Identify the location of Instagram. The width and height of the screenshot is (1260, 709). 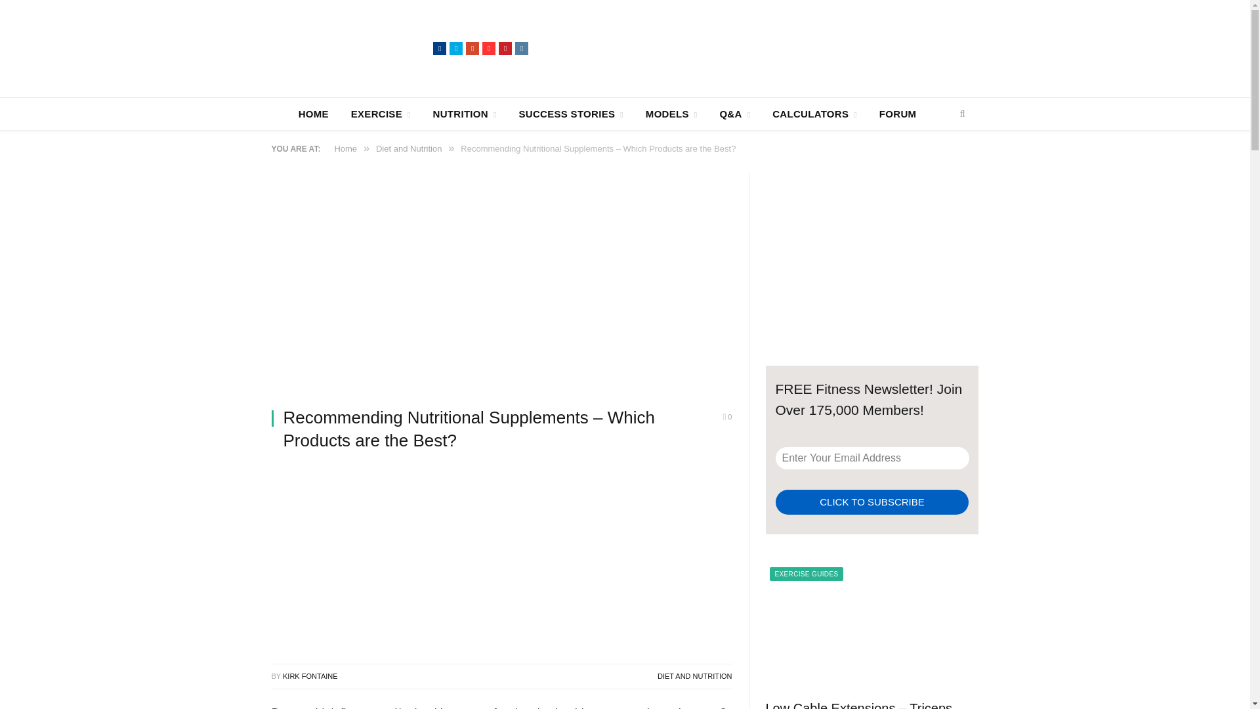
(521, 49).